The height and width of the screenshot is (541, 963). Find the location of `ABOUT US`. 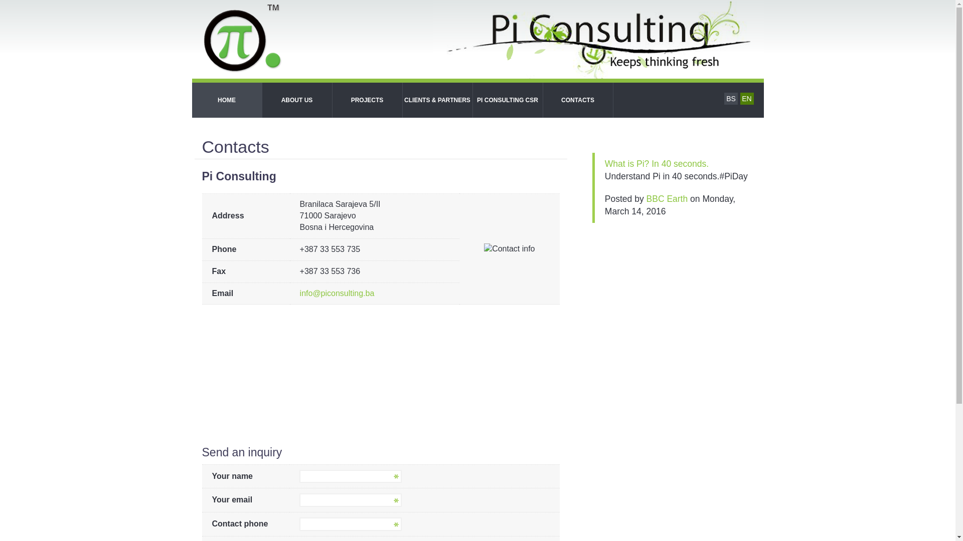

ABOUT US is located at coordinates (297, 100).